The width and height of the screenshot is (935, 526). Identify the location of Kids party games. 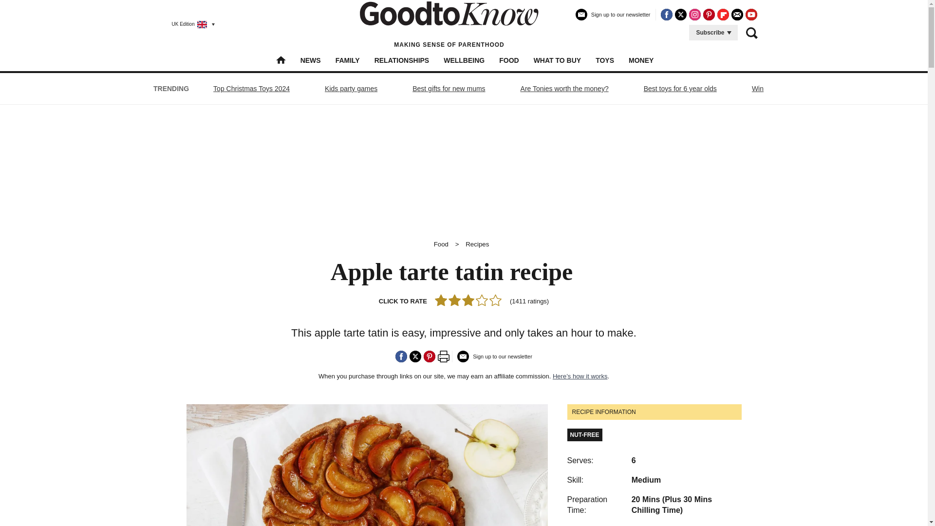
(351, 89).